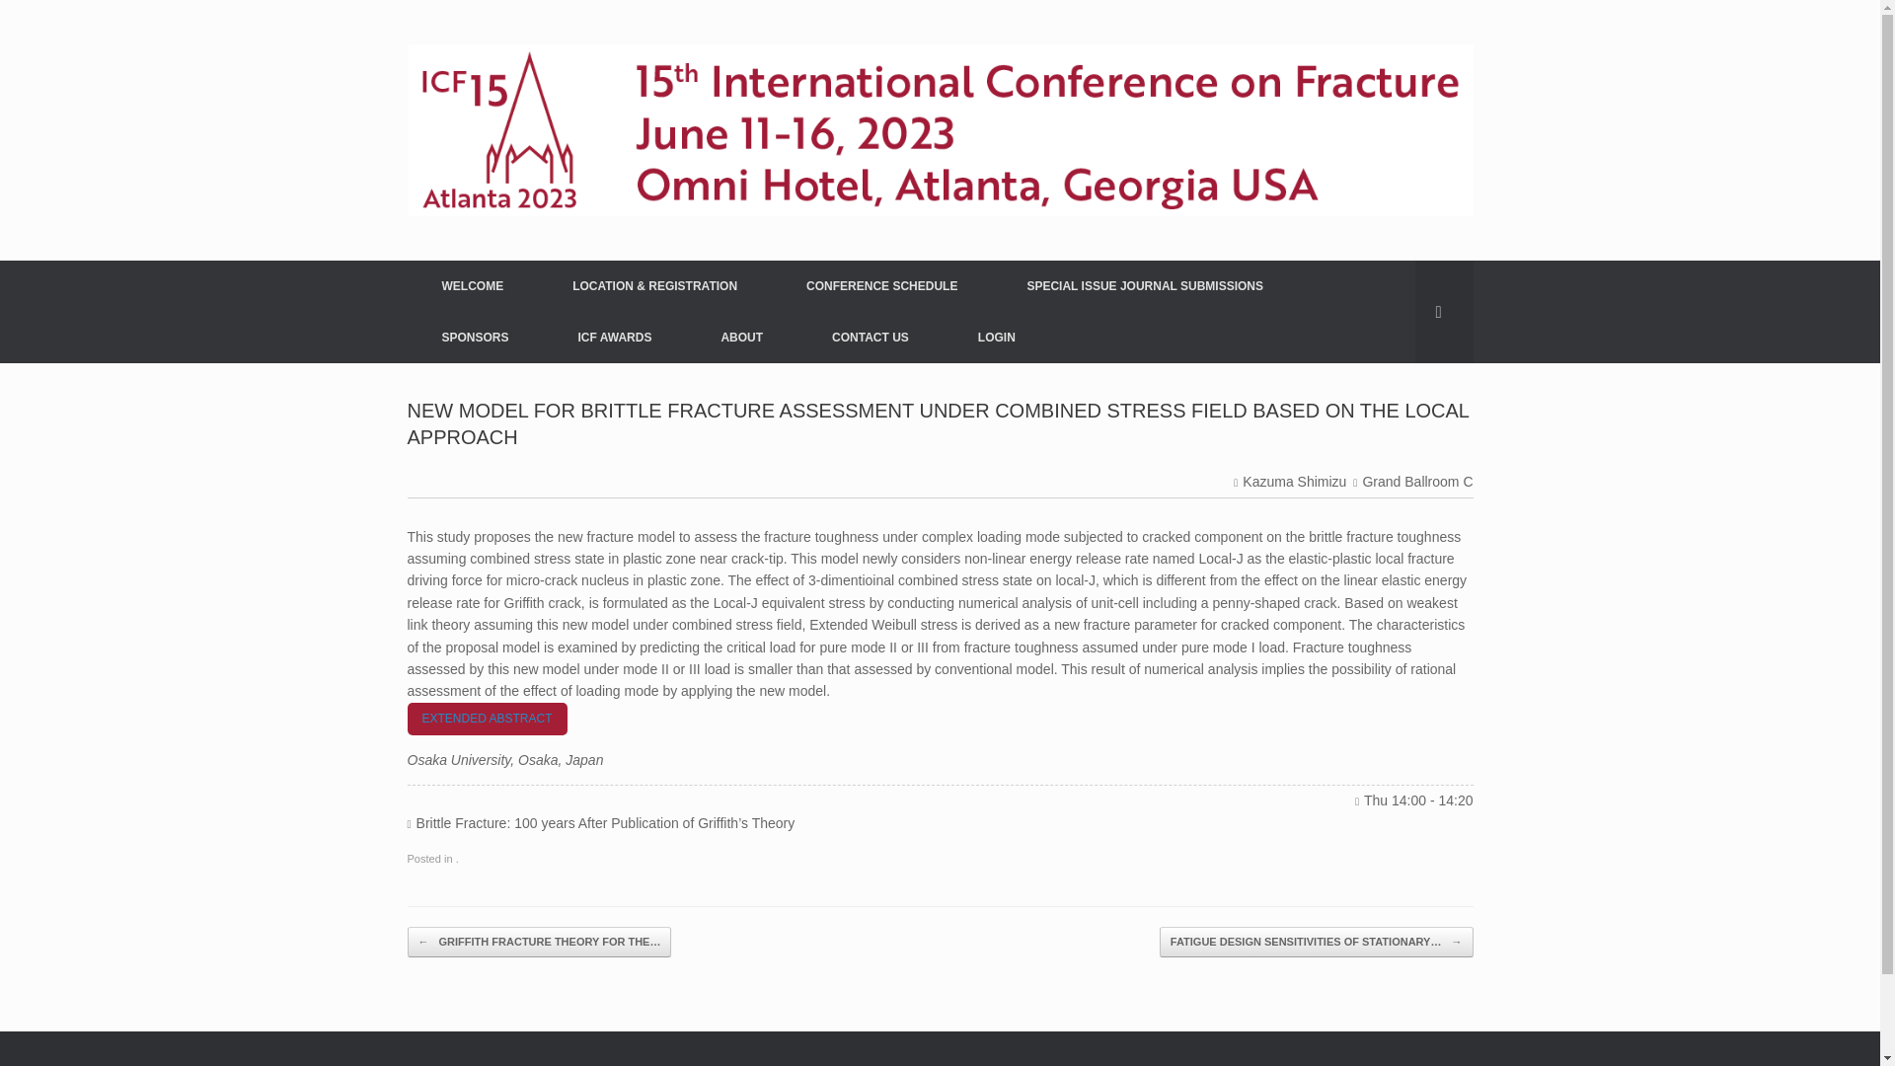 The height and width of the screenshot is (1066, 1895). What do you see at coordinates (472, 286) in the screenshot?
I see `WELCOME` at bounding box center [472, 286].